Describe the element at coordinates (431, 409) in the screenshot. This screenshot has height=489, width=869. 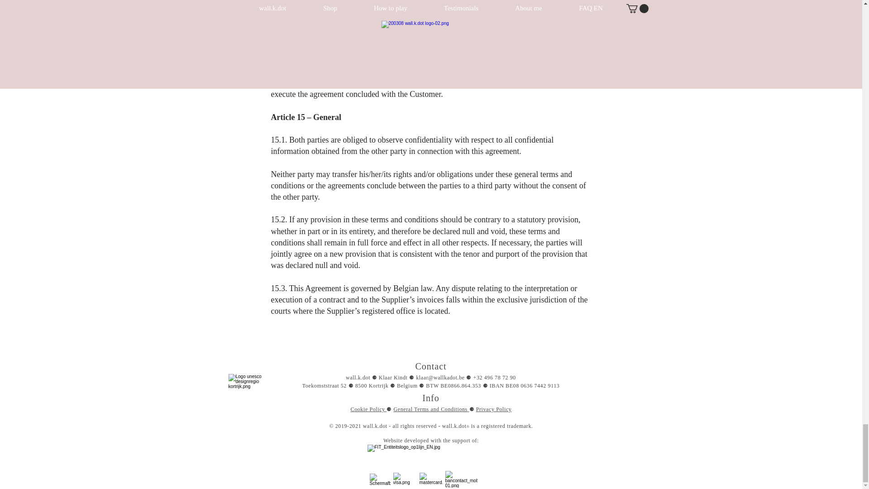
I see `General Terms and Conditions` at that location.